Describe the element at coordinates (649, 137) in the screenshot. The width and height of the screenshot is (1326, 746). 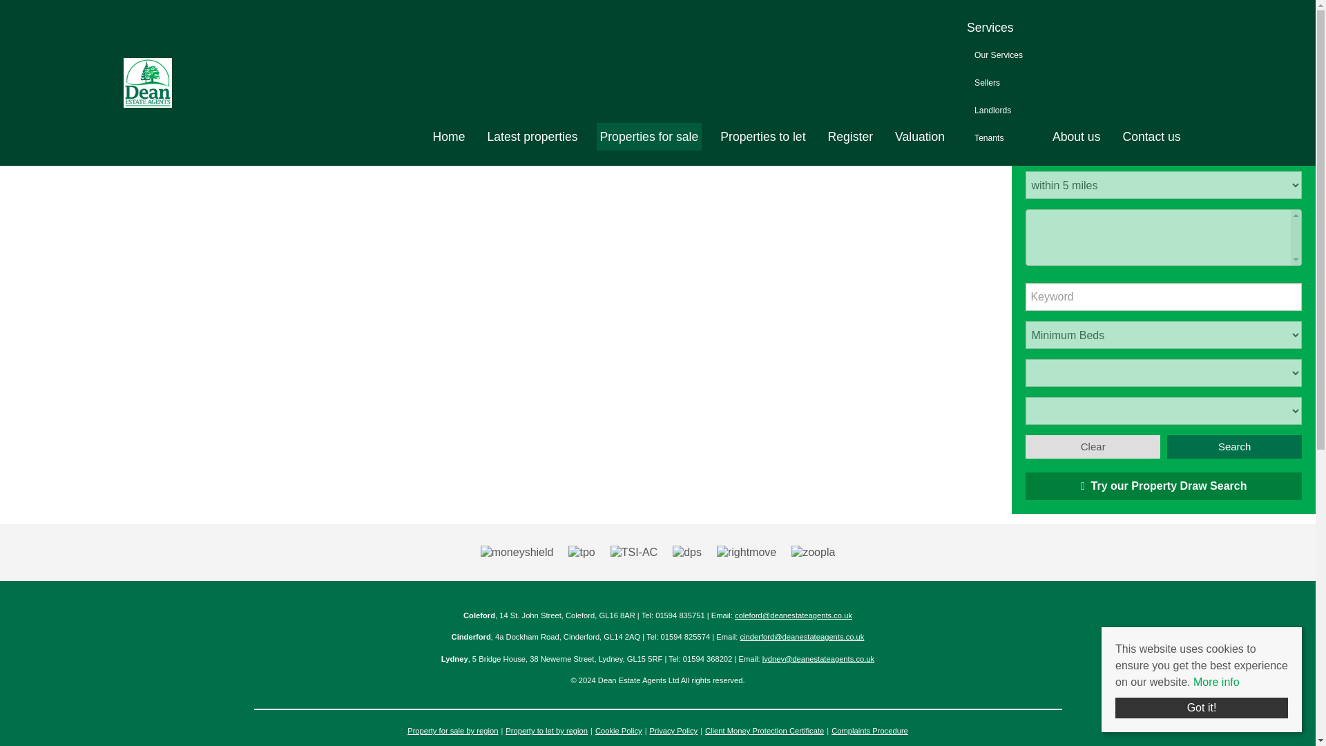
I see `Properties for sale` at that location.